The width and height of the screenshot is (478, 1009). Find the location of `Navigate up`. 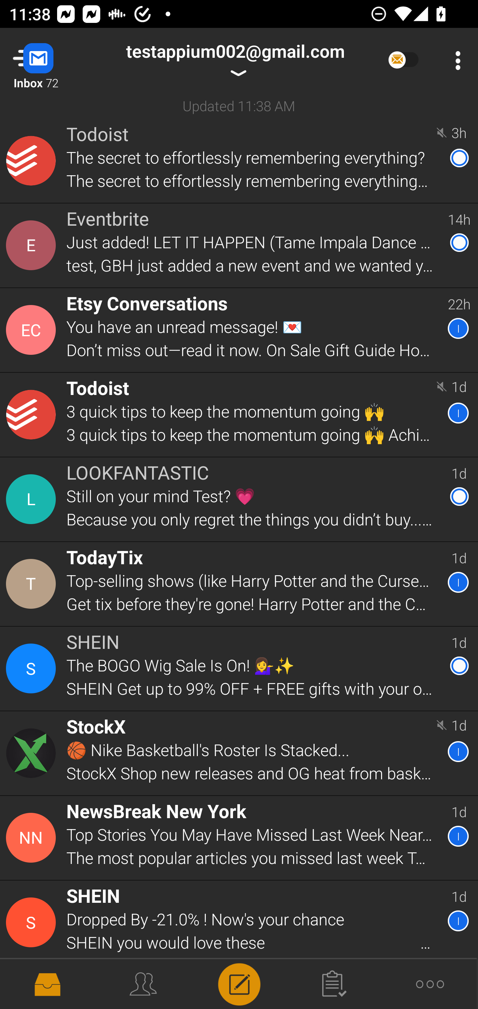

Navigate up is located at coordinates (52, 60).